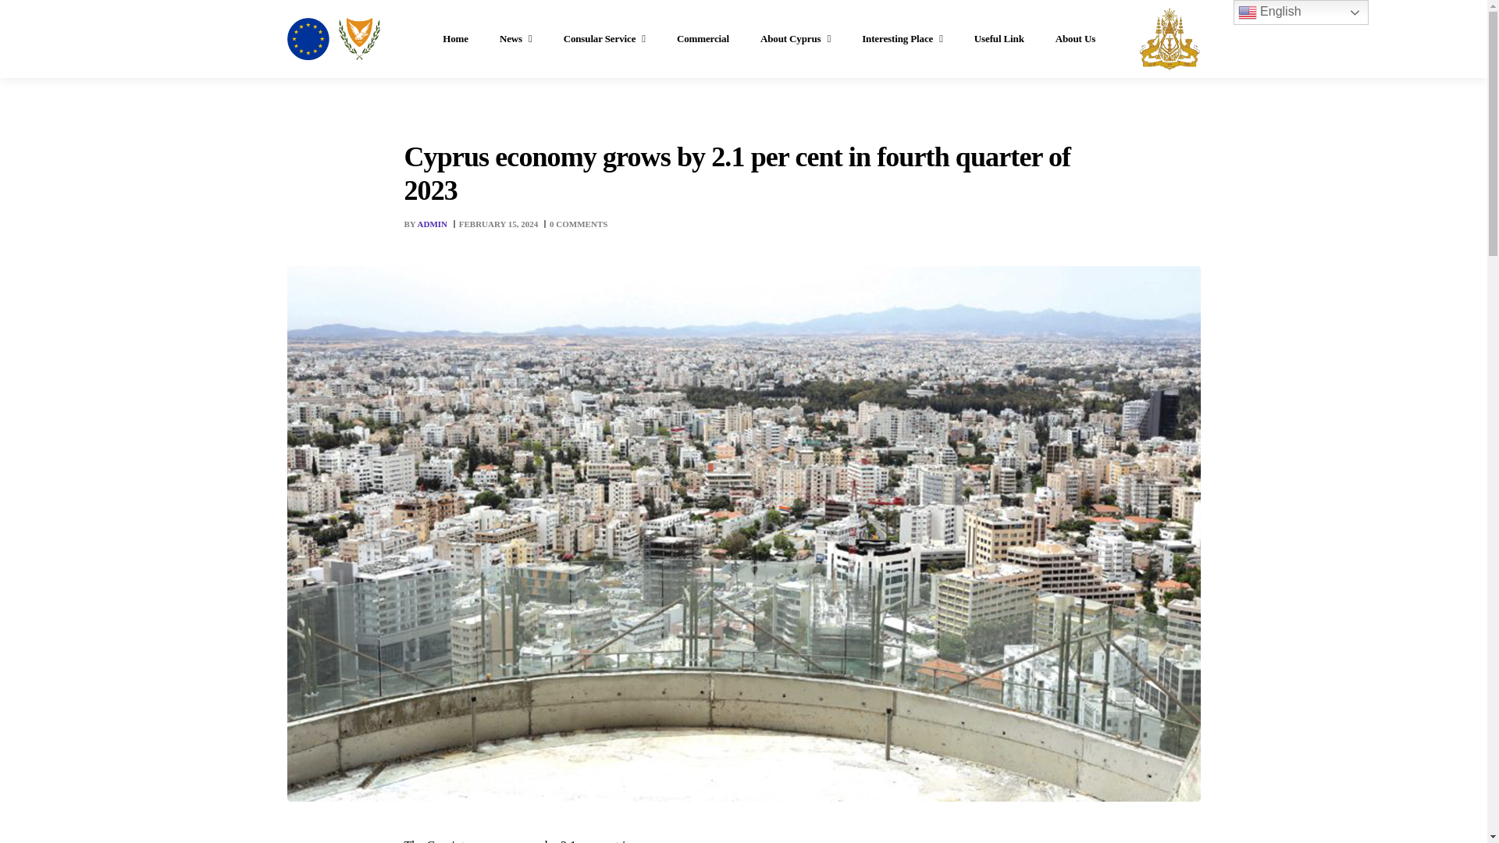 The height and width of the screenshot is (843, 1499). What do you see at coordinates (427, 223) in the screenshot?
I see `BY ADMIN` at bounding box center [427, 223].